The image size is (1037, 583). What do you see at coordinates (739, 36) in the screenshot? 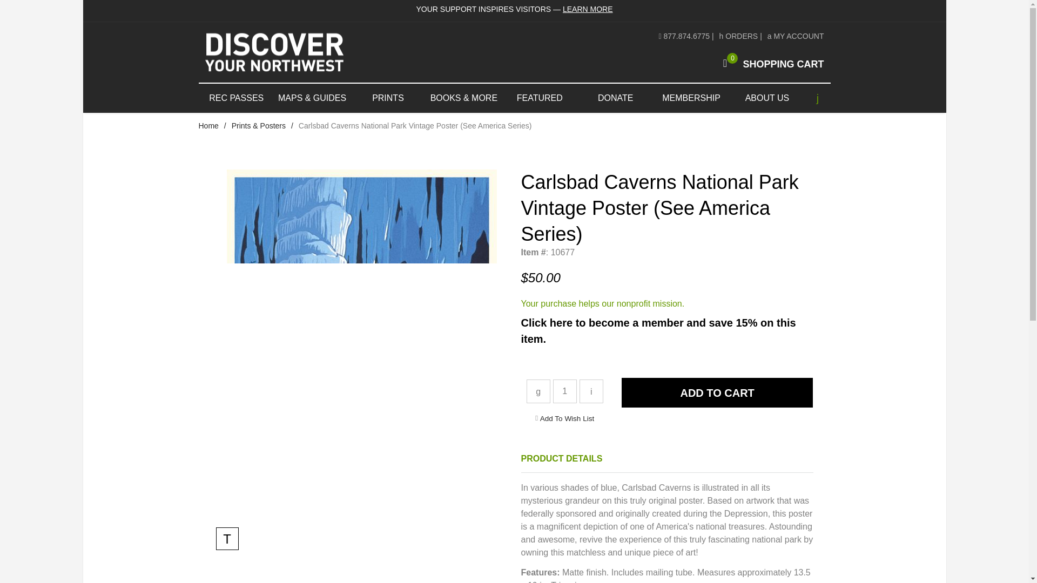
I see `ORDERS` at bounding box center [739, 36].